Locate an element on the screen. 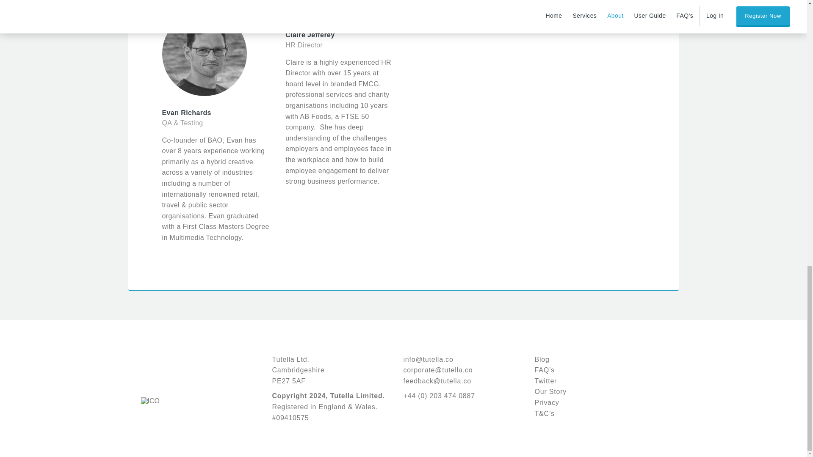 Image resolution: width=813 pixels, height=457 pixels. Tutella Corporate Page is located at coordinates (550, 391).